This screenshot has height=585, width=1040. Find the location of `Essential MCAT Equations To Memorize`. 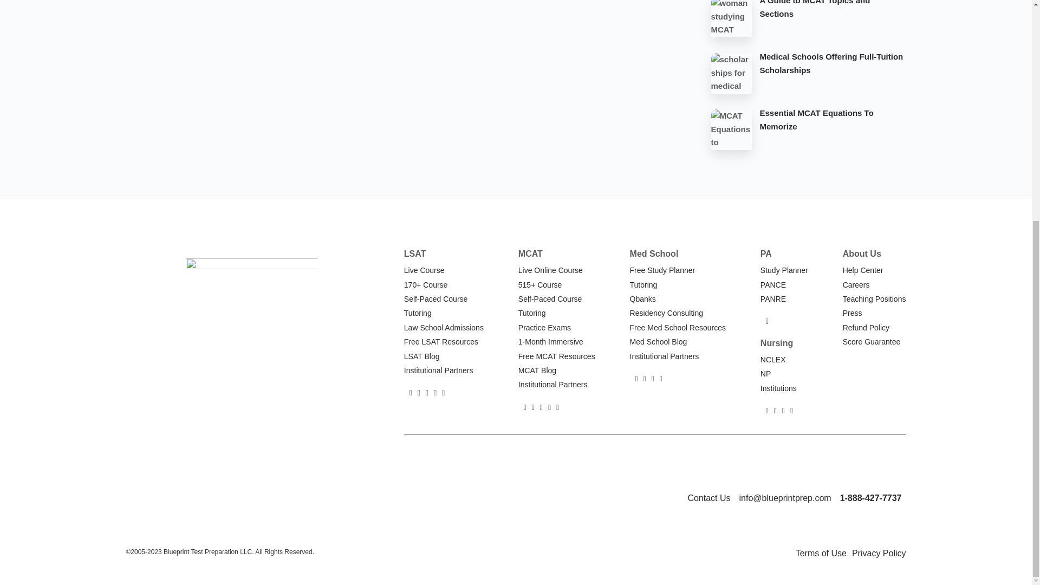

Essential MCAT Equations To Memorize is located at coordinates (832, 129).